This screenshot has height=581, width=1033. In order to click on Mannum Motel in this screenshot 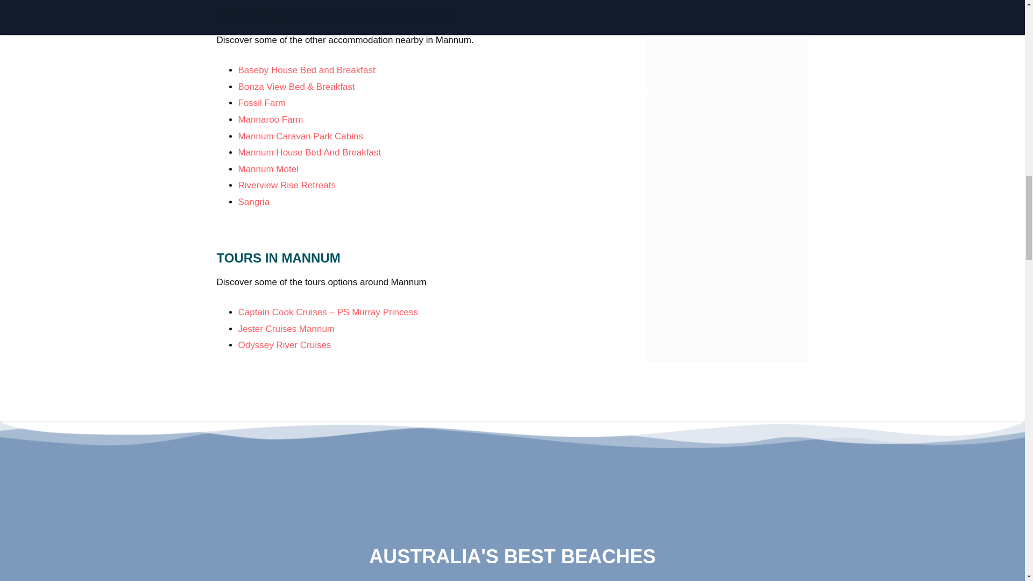, I will do `click(268, 169)`.